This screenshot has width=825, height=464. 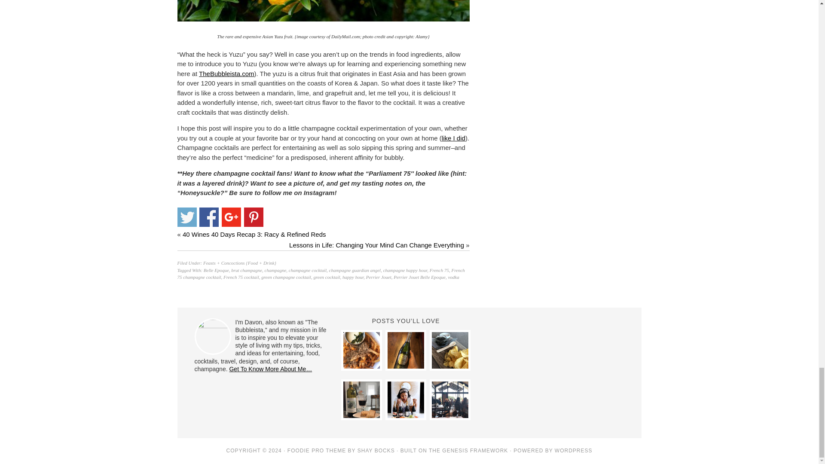 What do you see at coordinates (453, 138) in the screenshot?
I see `like I did` at bounding box center [453, 138].